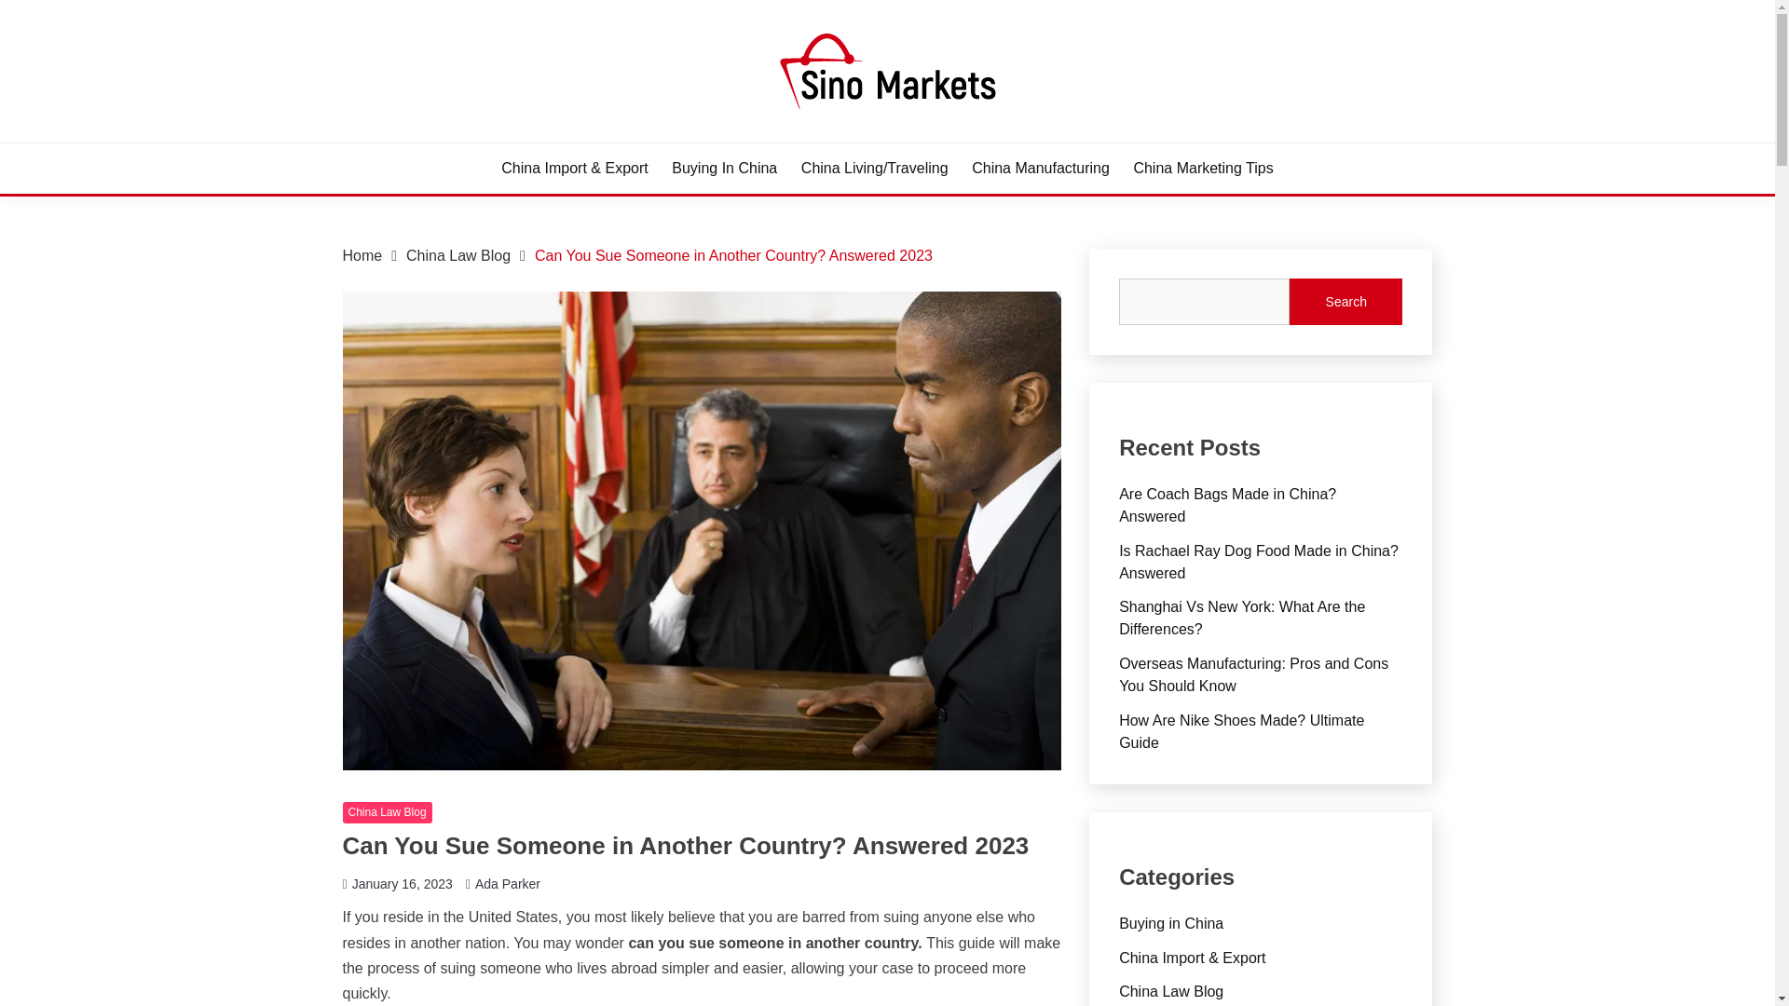 This screenshot has height=1006, width=1789. Describe the element at coordinates (507, 883) in the screenshot. I see `Ada Parker` at that location.